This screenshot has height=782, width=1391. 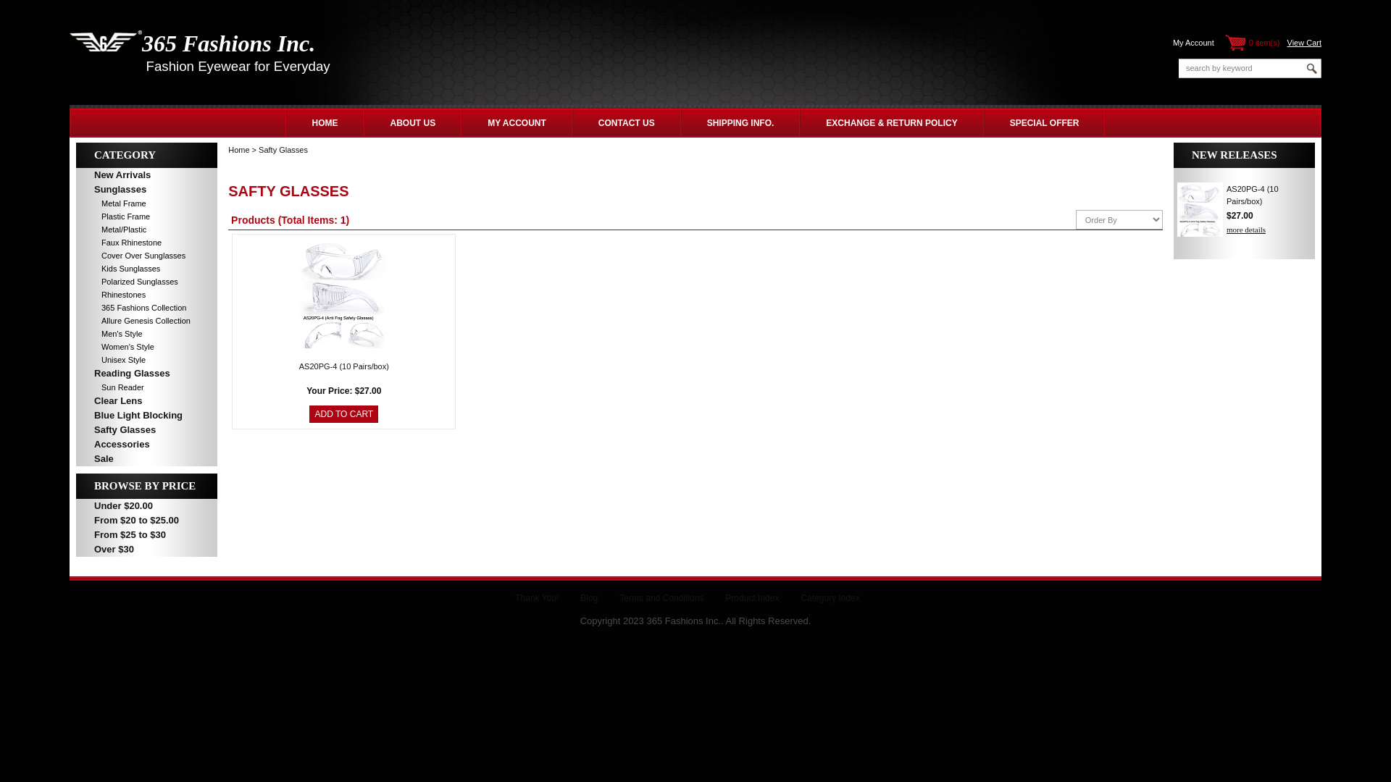 What do you see at coordinates (589, 598) in the screenshot?
I see `Blog` at bounding box center [589, 598].